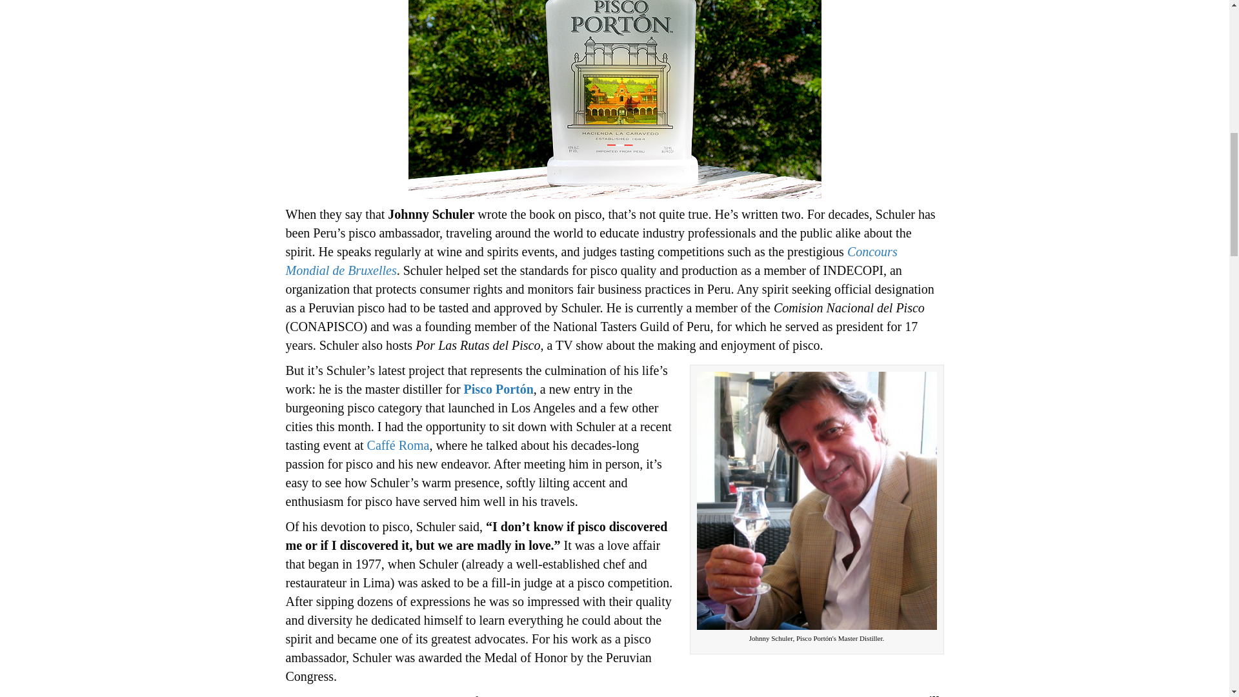 This screenshot has height=697, width=1239. Describe the element at coordinates (591, 261) in the screenshot. I see `Concours Mondial de Bruxelles` at that location.